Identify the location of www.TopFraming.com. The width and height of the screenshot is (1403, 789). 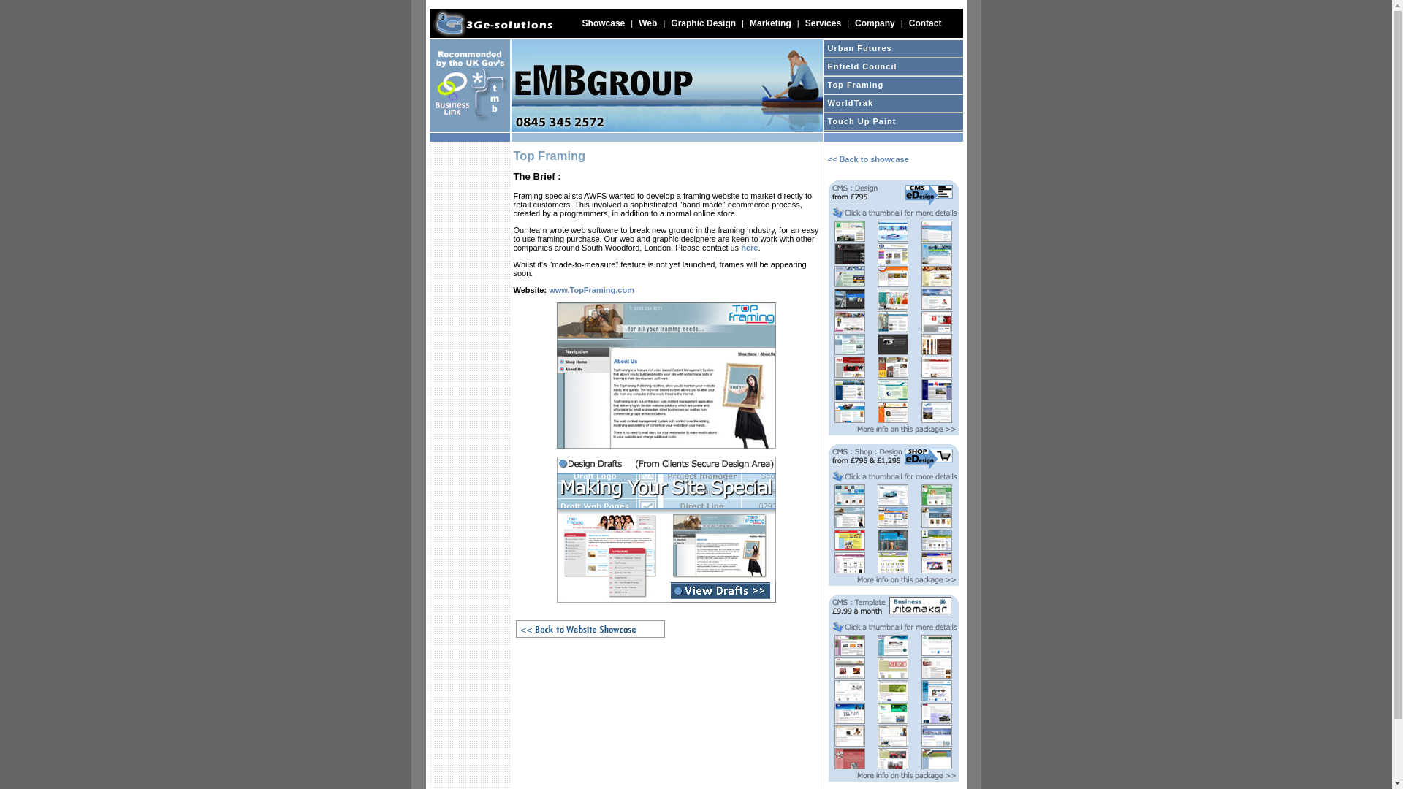
(592, 290).